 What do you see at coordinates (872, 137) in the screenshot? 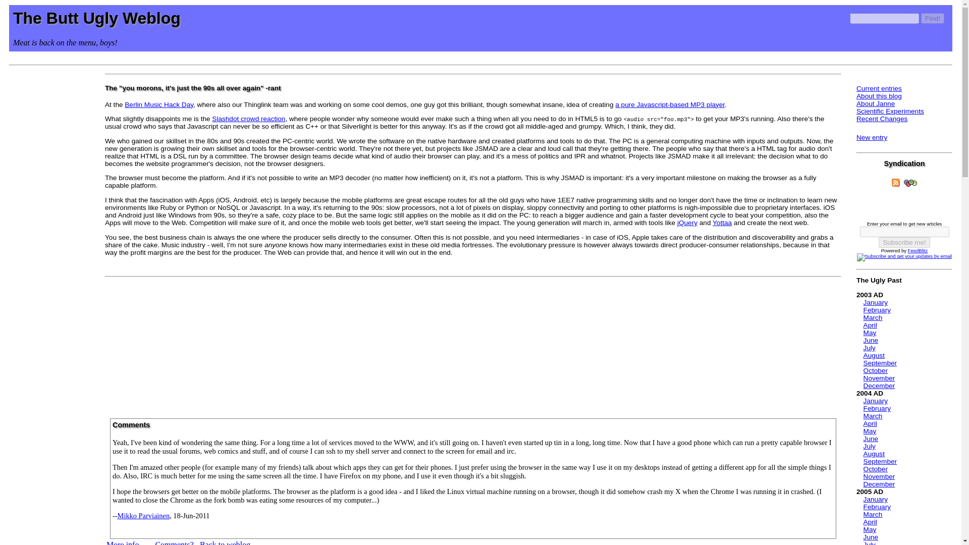
I see `New entry` at bounding box center [872, 137].